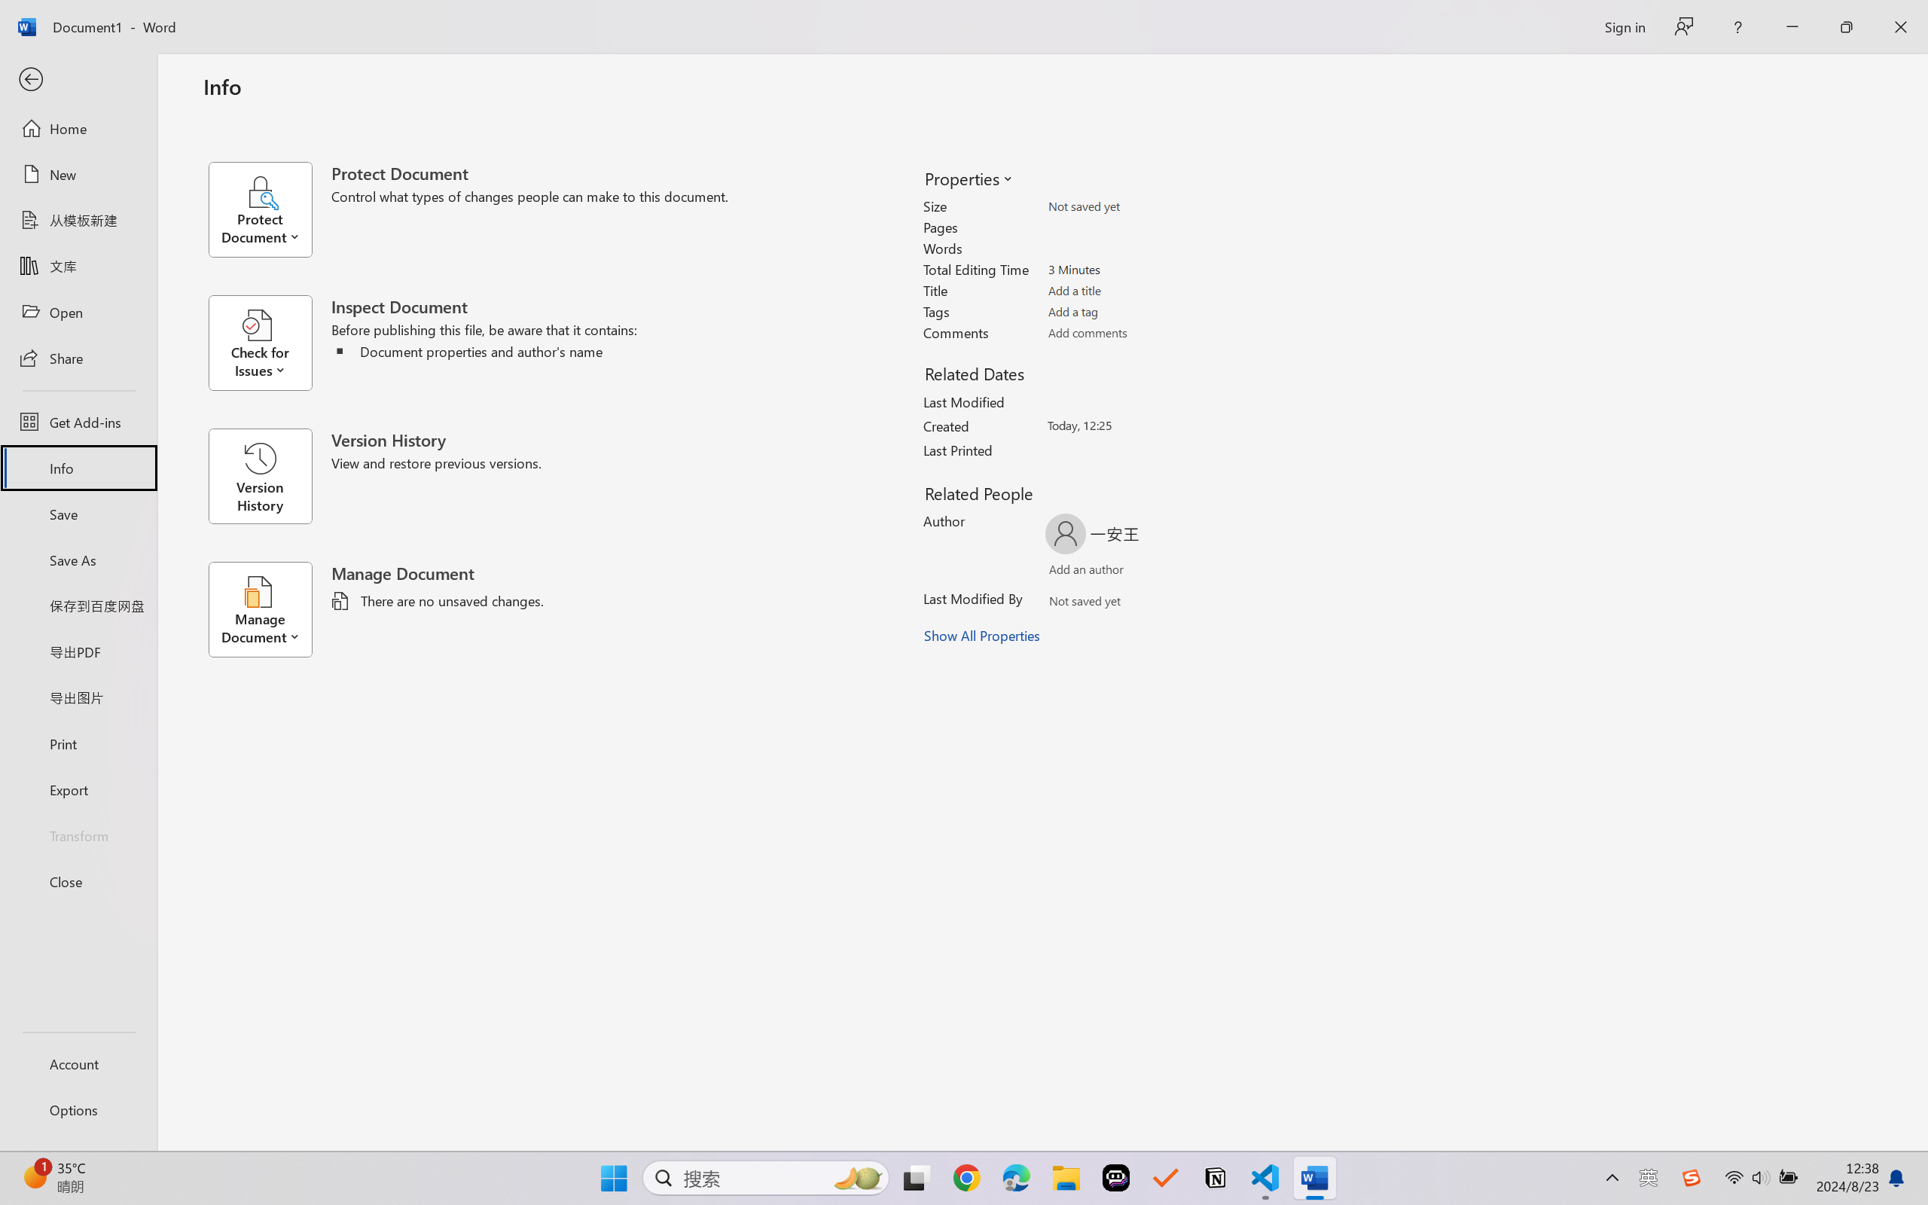 The width and height of the screenshot is (1928, 1205). What do you see at coordinates (1136, 311) in the screenshot?
I see `Tags` at bounding box center [1136, 311].